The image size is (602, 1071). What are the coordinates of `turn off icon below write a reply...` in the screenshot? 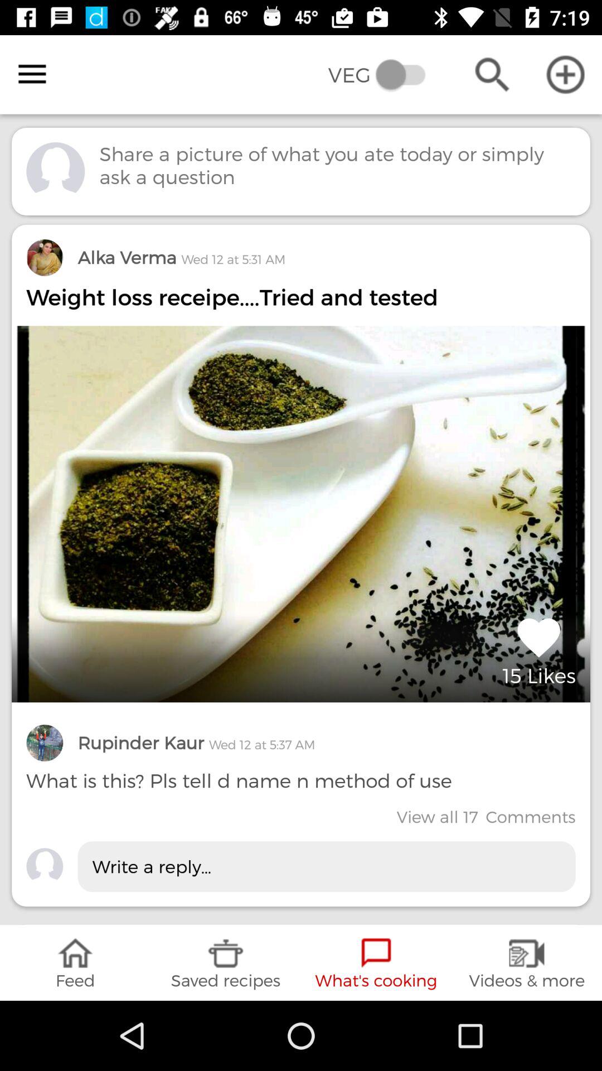 It's located at (226, 963).